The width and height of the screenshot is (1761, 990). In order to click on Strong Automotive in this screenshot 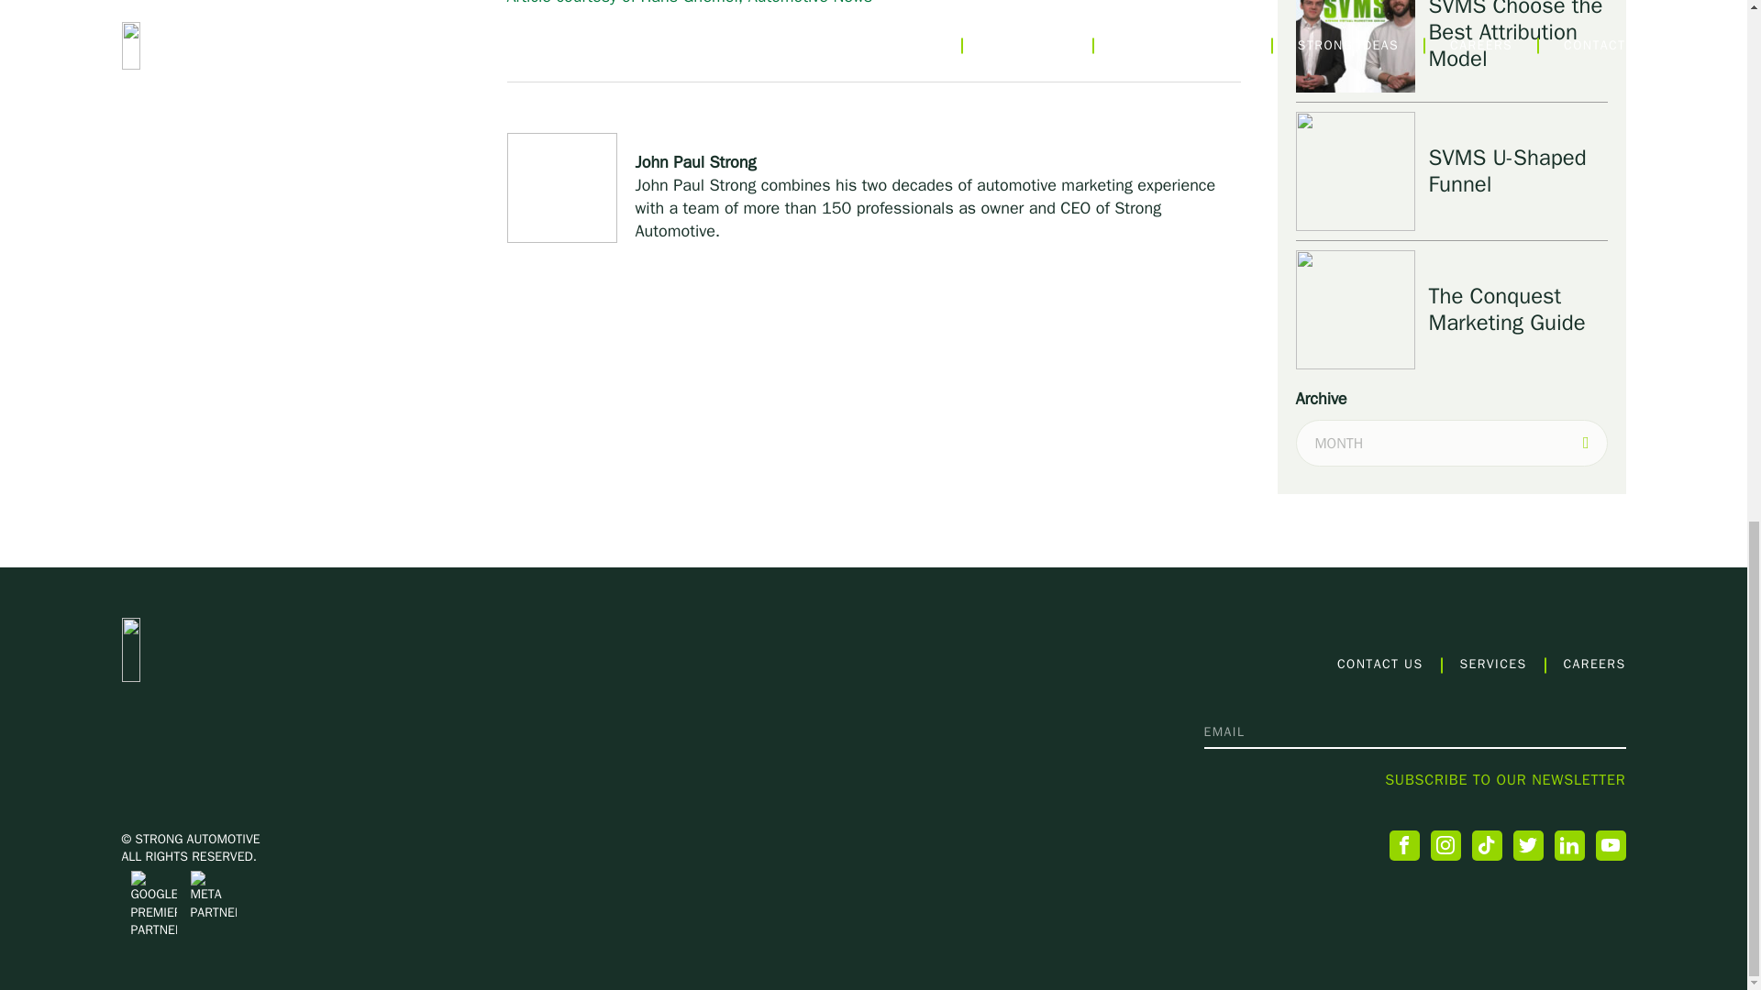, I will do `click(248, 649)`.